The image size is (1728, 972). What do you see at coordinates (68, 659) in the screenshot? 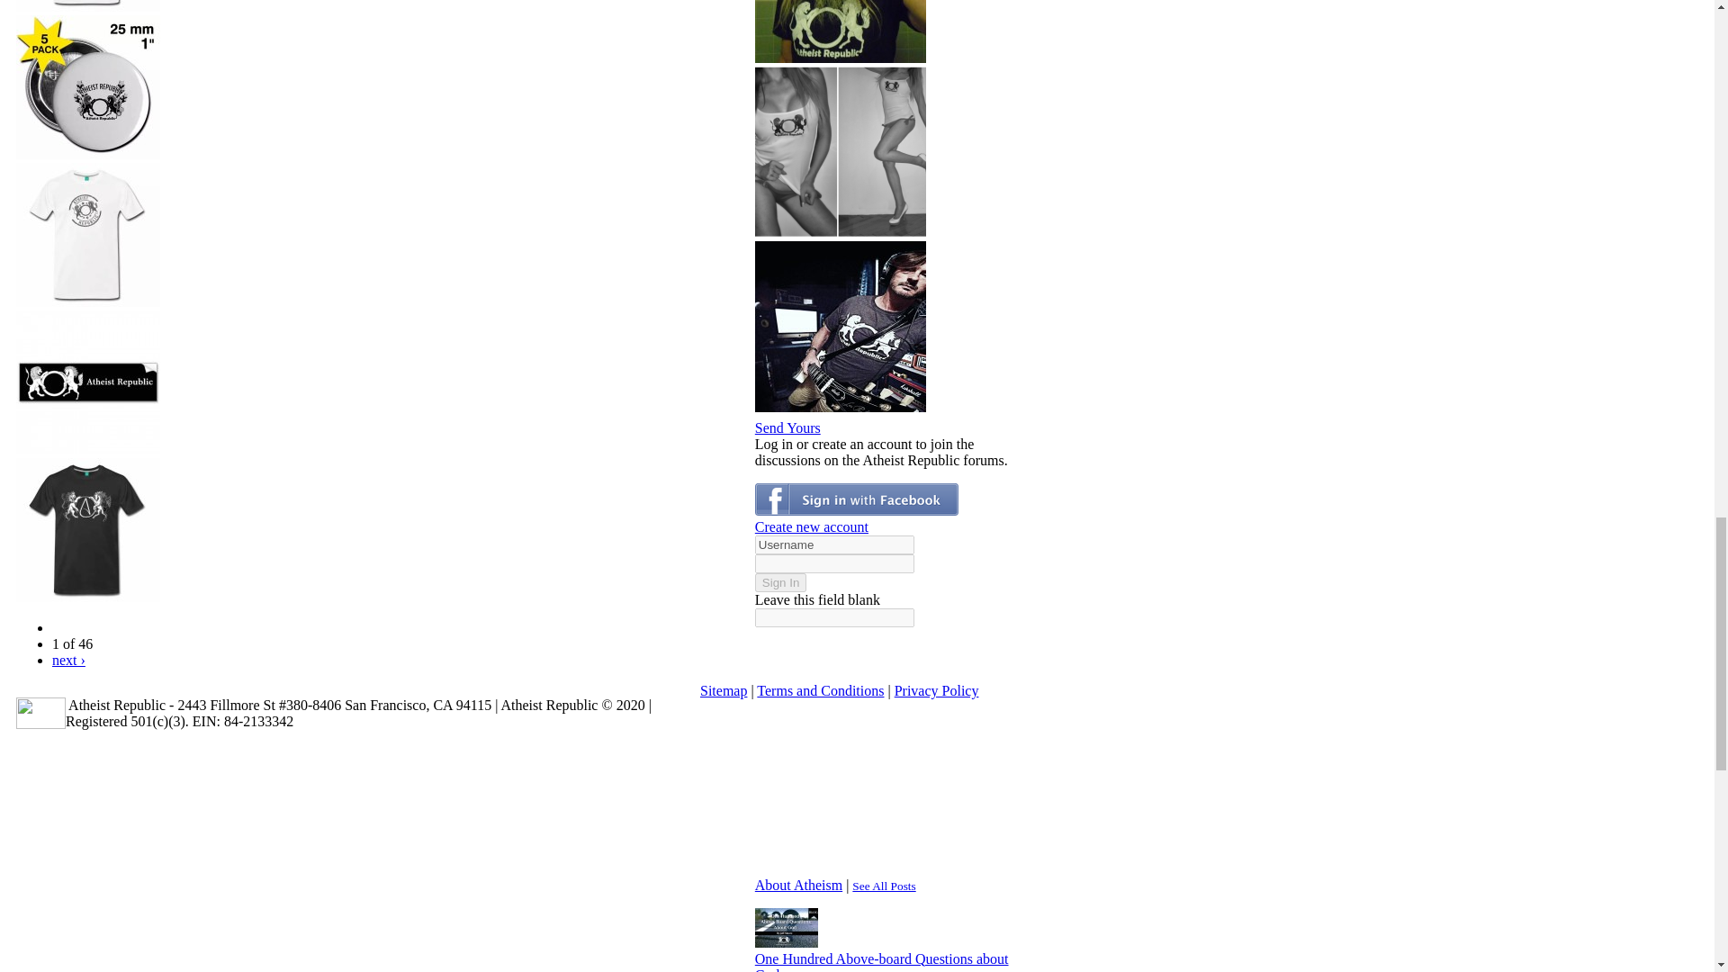
I see `Go to next page` at bounding box center [68, 659].